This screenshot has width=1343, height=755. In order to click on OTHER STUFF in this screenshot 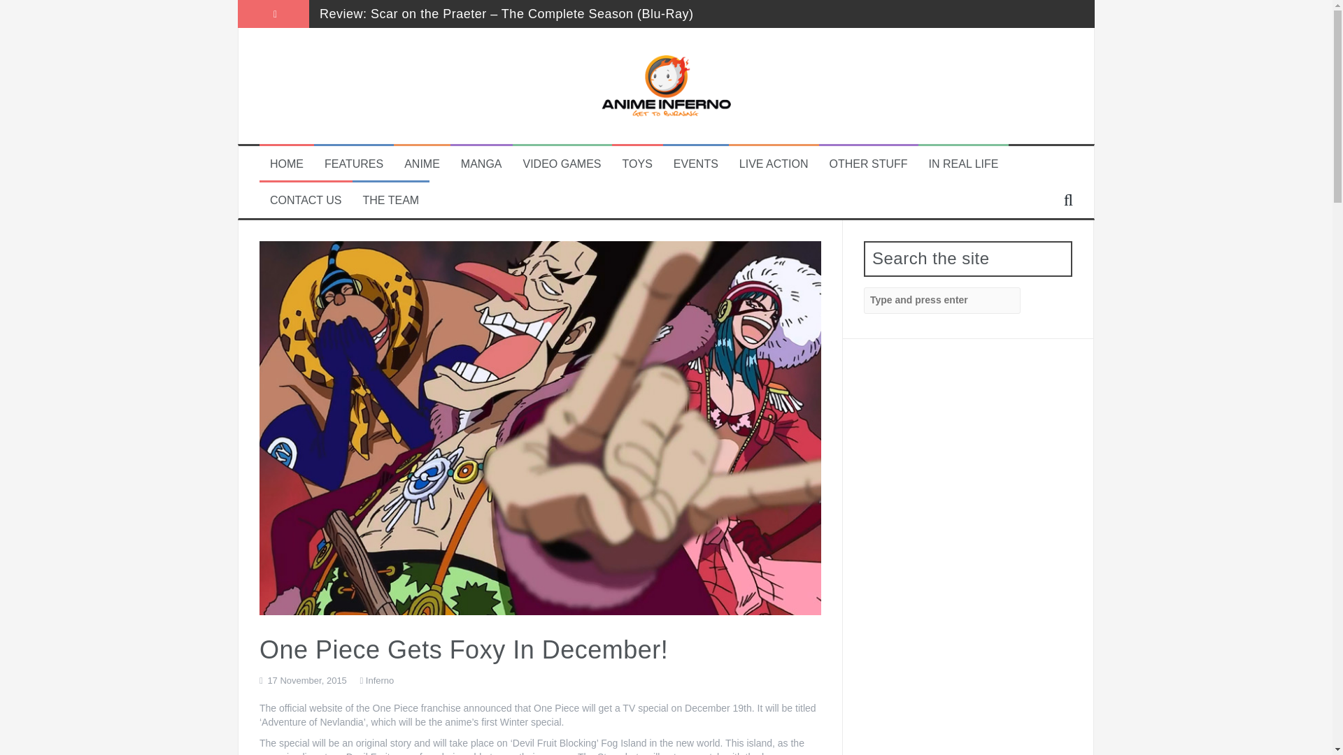, I will do `click(869, 164)`.